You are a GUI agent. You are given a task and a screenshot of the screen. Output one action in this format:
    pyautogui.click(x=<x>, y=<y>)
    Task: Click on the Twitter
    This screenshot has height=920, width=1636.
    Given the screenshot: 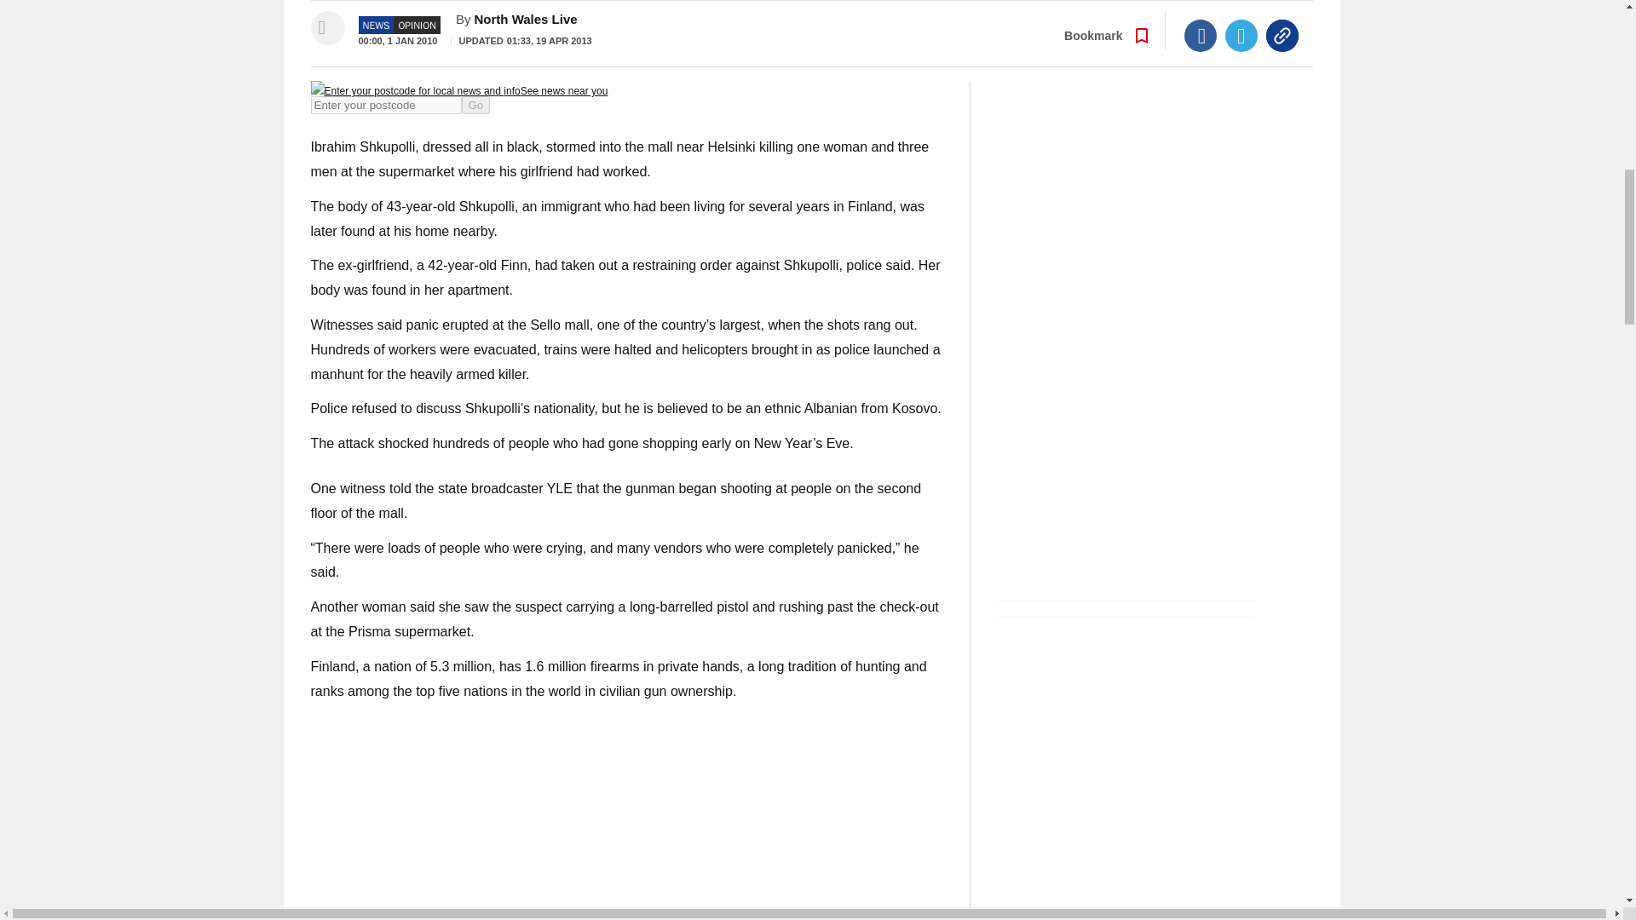 What is the action you would take?
    pyautogui.click(x=1241, y=30)
    